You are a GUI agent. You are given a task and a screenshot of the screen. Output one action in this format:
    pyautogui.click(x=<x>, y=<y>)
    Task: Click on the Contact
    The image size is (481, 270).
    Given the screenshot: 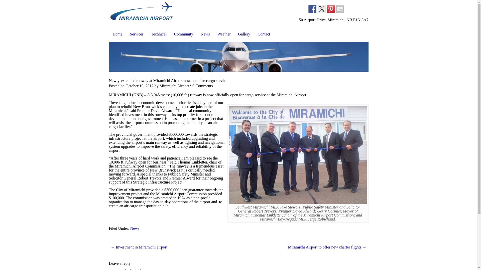 What is the action you would take?
    pyautogui.click(x=264, y=34)
    